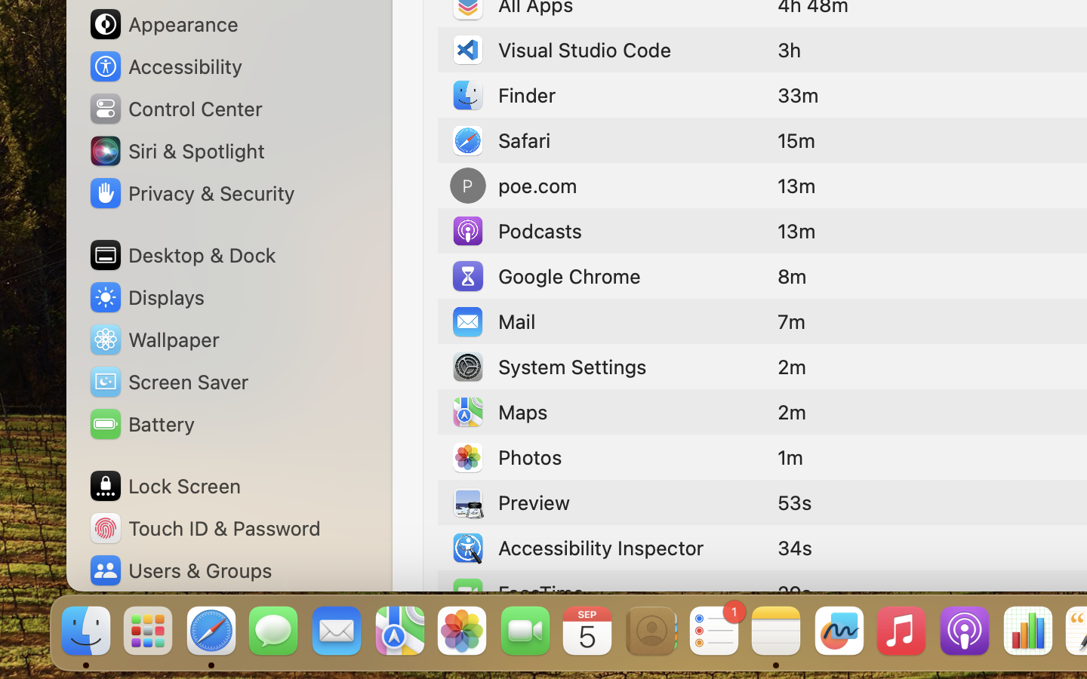 The height and width of the screenshot is (679, 1087). Describe the element at coordinates (796, 140) in the screenshot. I see `15m` at that location.